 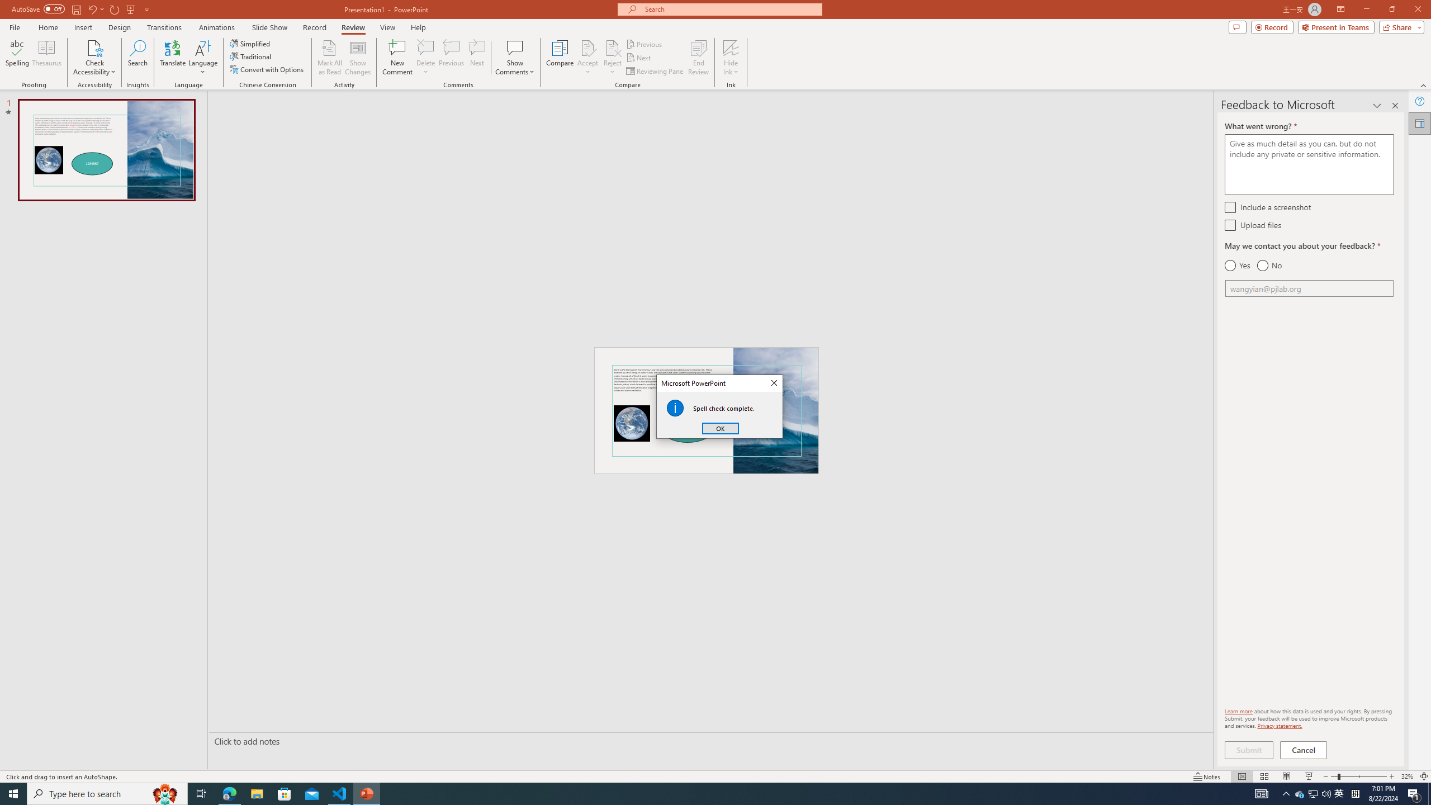 What do you see at coordinates (515, 58) in the screenshot?
I see `Show Comments` at bounding box center [515, 58].